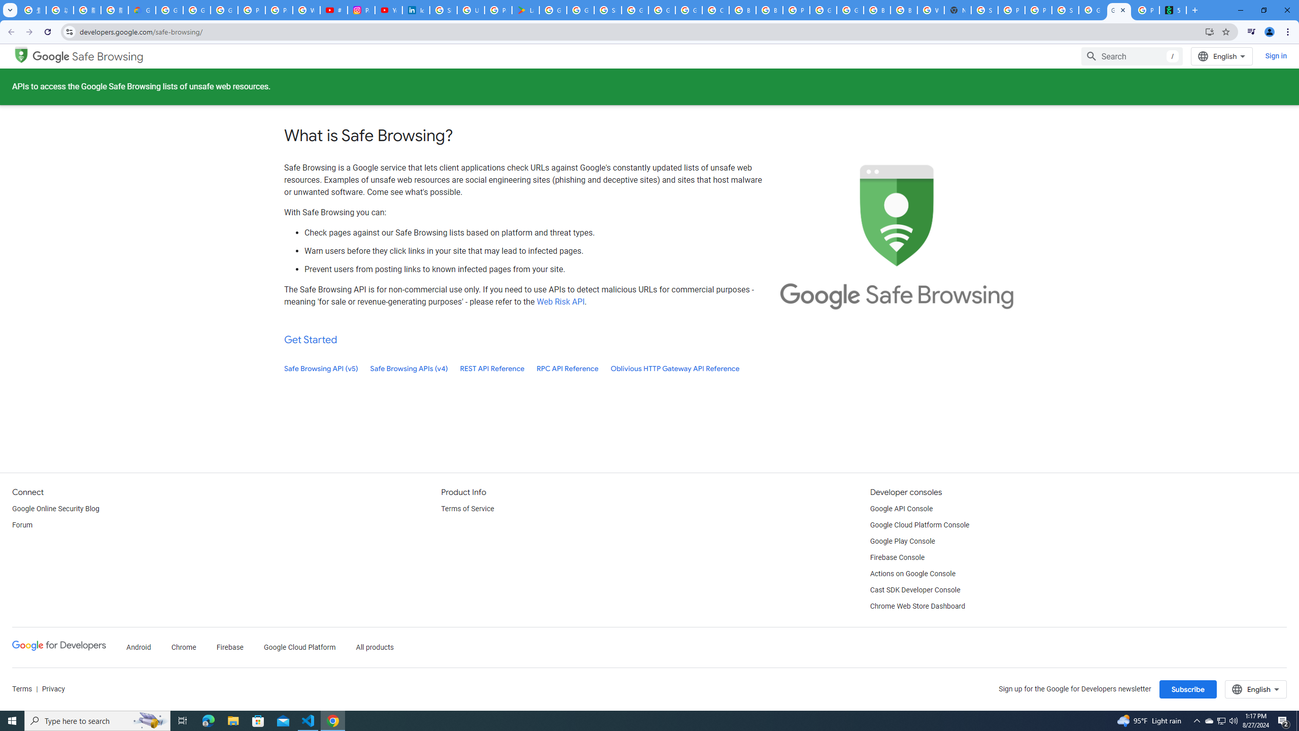  I want to click on Sign in - Google Accounts, so click(608, 10).